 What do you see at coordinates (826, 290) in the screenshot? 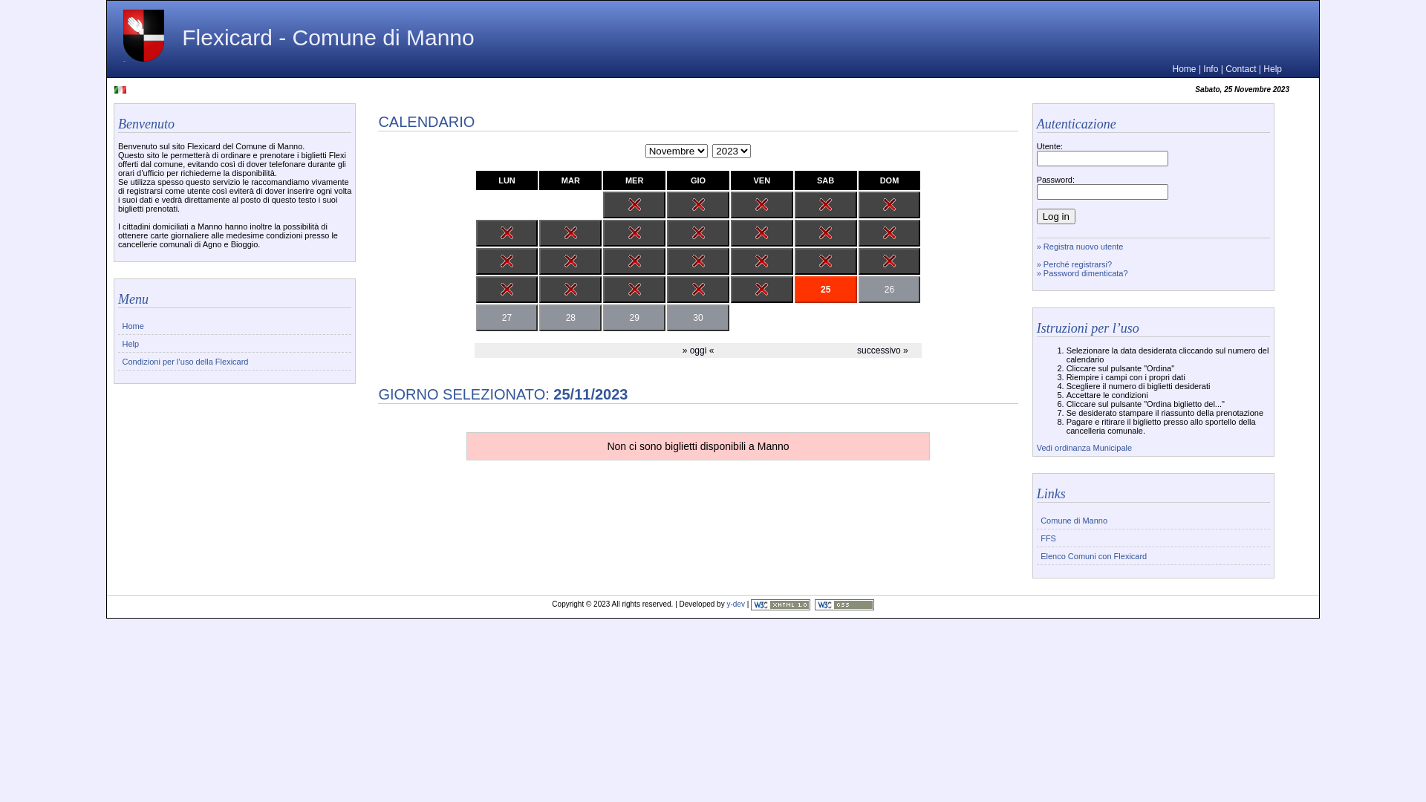
I see `25` at bounding box center [826, 290].